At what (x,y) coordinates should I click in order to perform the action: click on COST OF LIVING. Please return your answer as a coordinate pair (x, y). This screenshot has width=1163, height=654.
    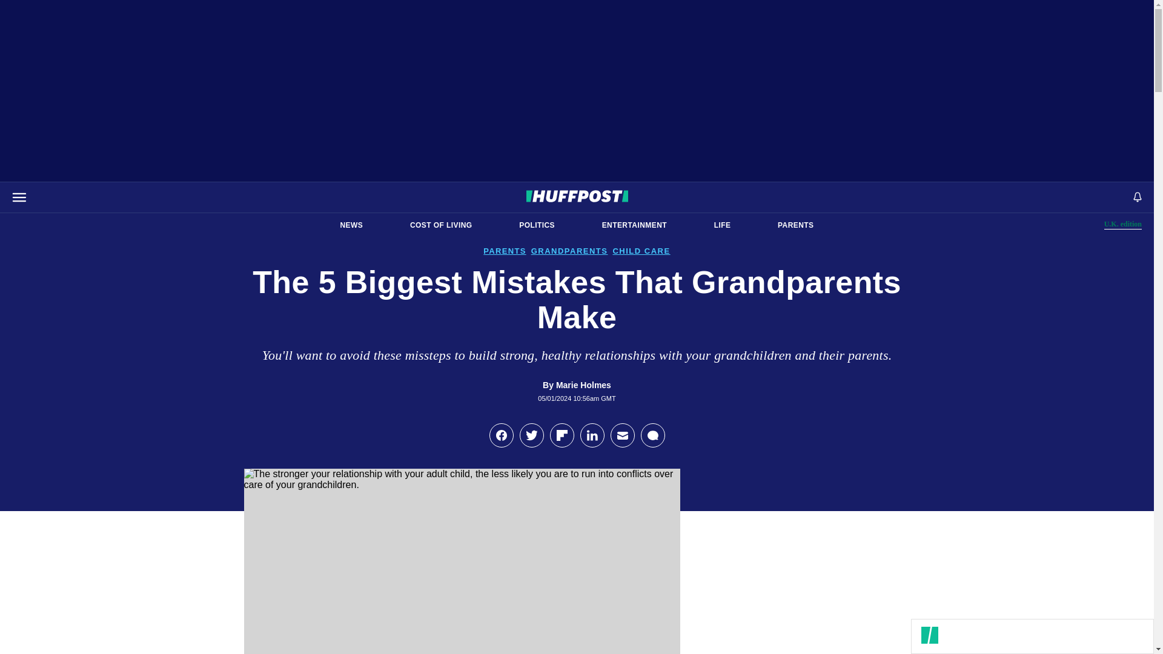
    Looking at the image, I should click on (1123, 224).